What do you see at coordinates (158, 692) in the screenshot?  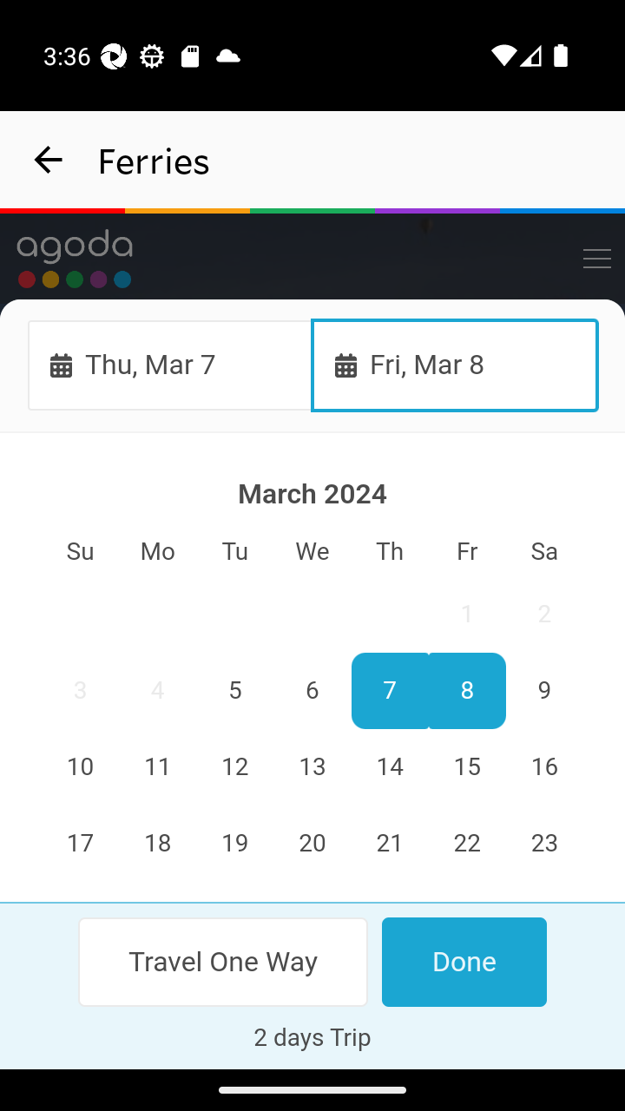 I see `4` at bounding box center [158, 692].